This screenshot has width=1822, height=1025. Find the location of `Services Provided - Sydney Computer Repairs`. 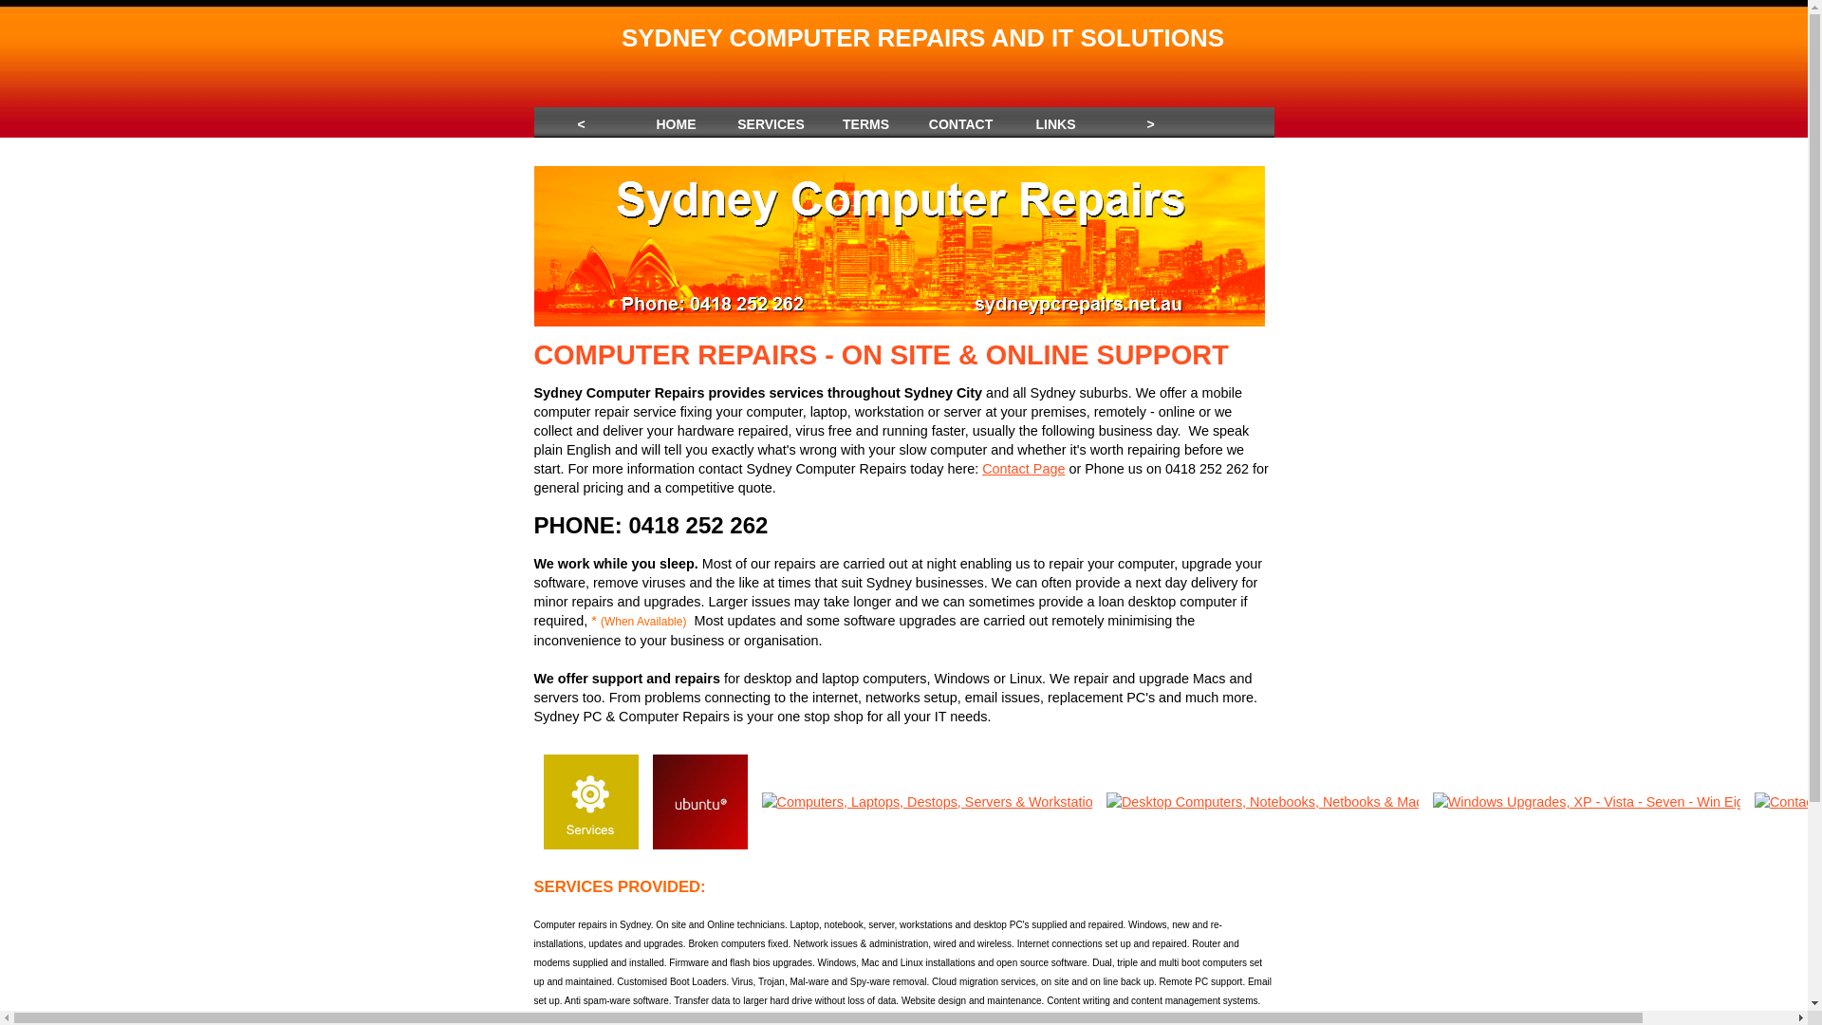

Services Provided - Sydney Computer Repairs is located at coordinates (590, 802).